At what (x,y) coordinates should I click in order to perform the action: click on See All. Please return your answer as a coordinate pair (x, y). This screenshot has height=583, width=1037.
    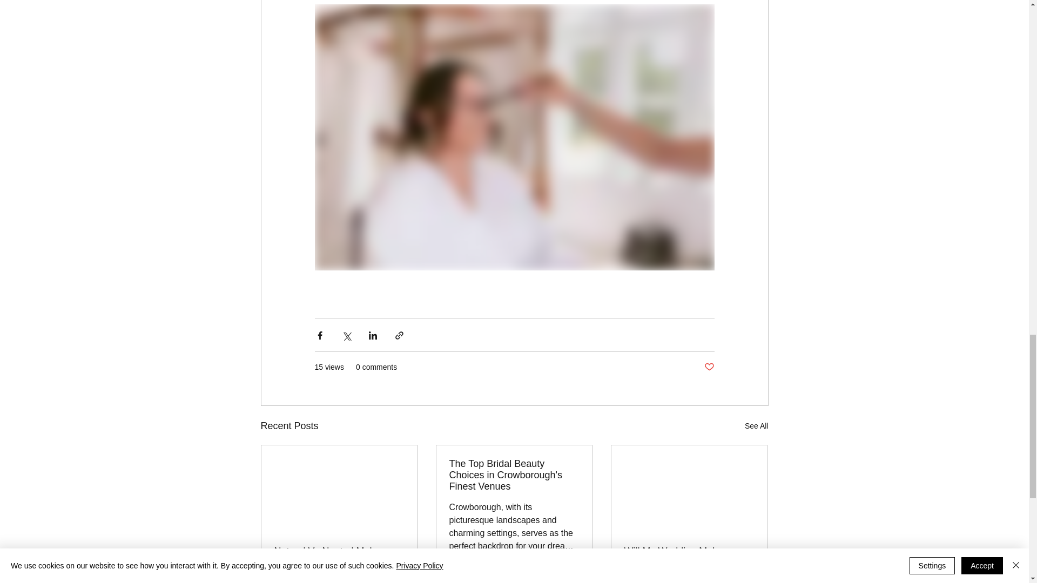
    Looking at the image, I should click on (756, 426).